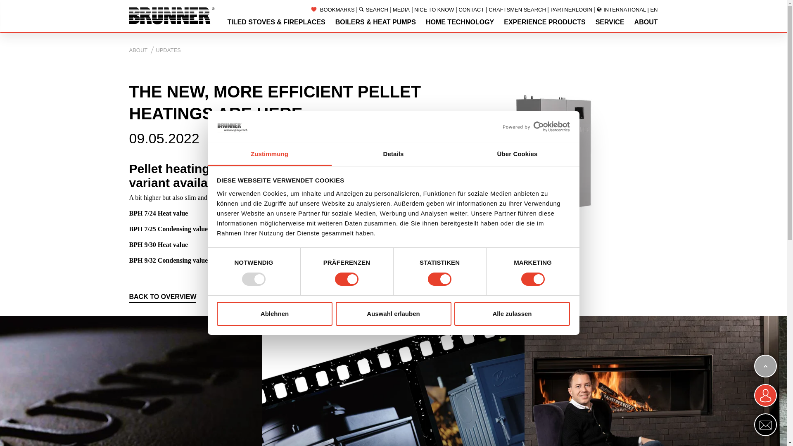  Describe the element at coordinates (269, 154) in the screenshot. I see `Zustimmung` at that location.